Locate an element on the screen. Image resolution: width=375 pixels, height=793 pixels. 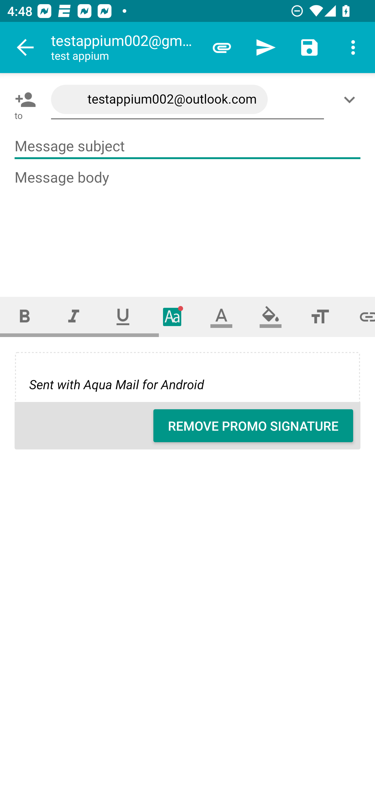
Bold is located at coordinates (24, 317).